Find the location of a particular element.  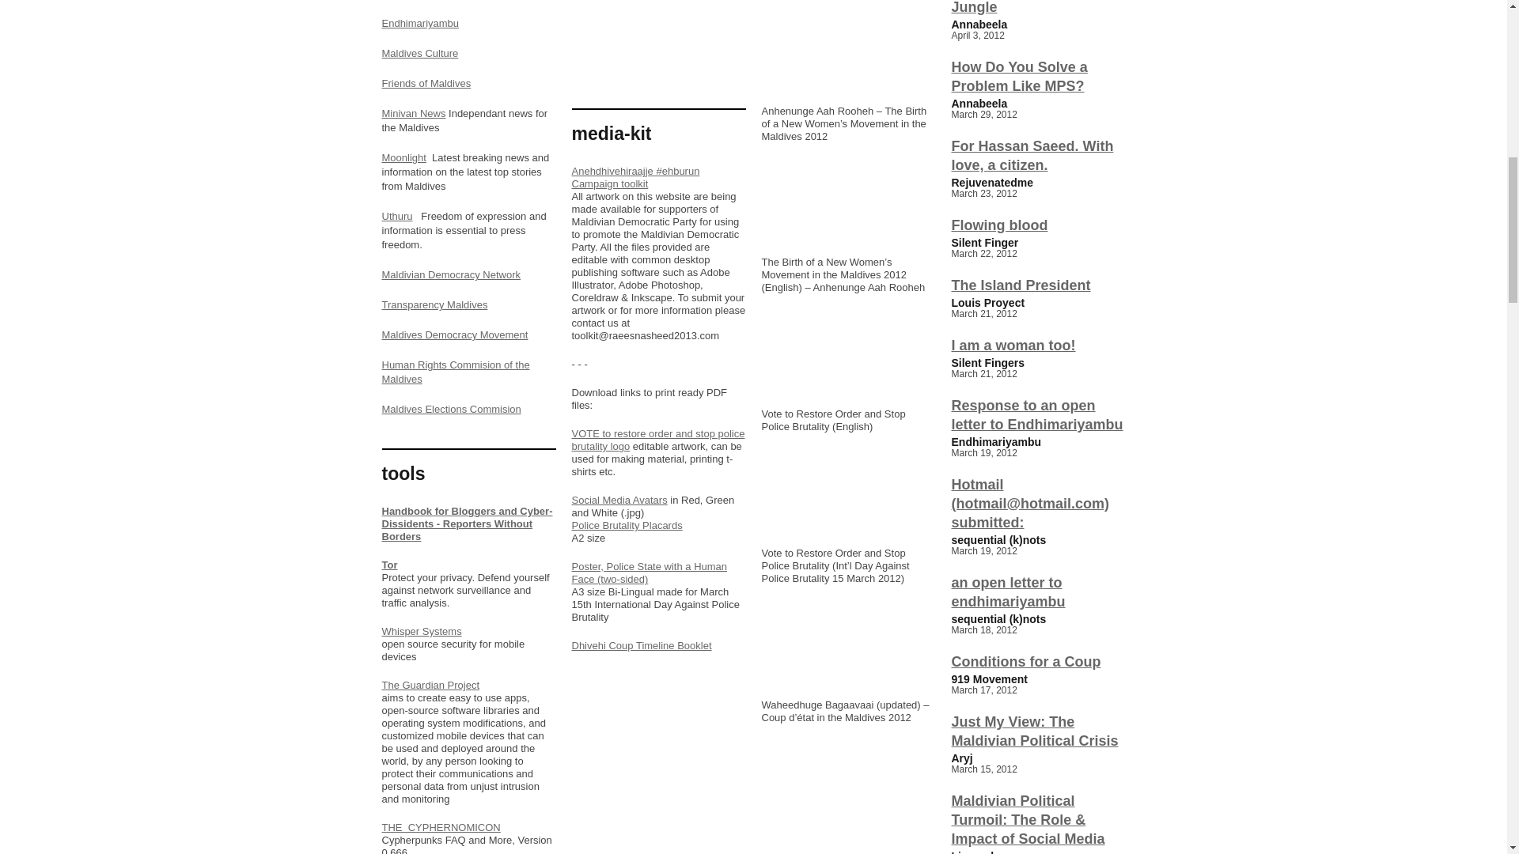

Uthuru is located at coordinates (396, 215).